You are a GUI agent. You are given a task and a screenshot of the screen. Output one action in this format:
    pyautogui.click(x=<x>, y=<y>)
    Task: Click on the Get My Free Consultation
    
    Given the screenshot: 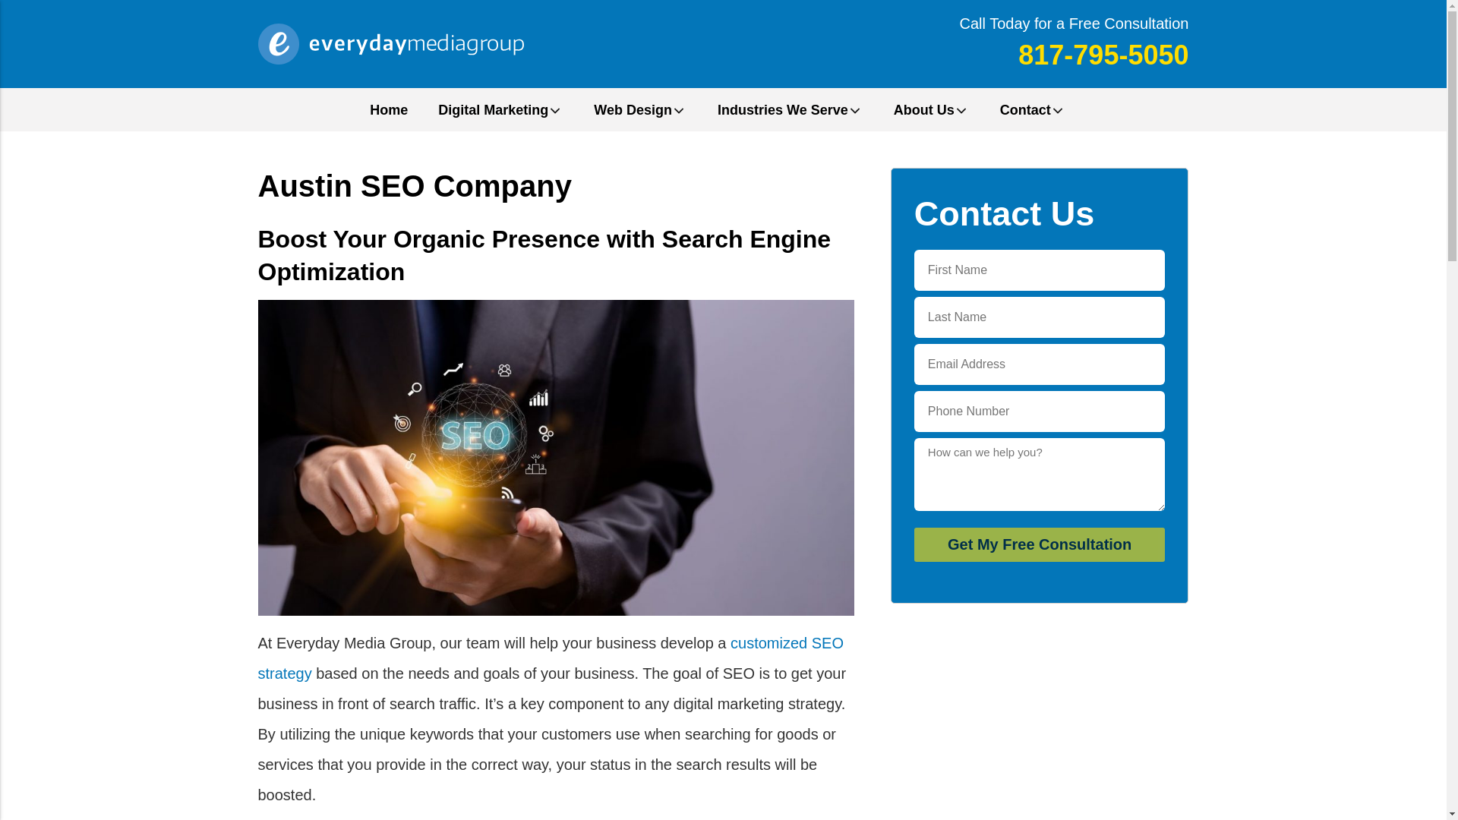 What is the action you would take?
    pyautogui.click(x=1039, y=544)
    